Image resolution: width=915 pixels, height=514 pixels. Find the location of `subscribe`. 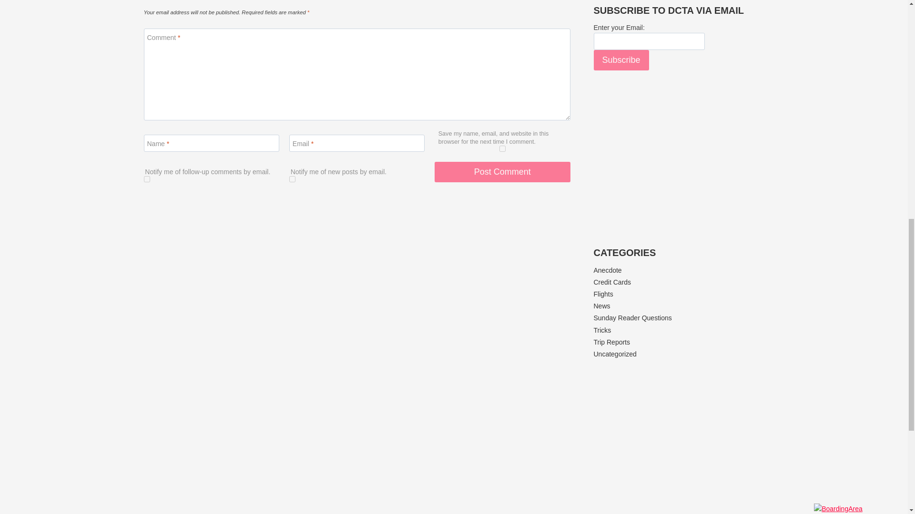

subscribe is located at coordinates (292, 179).